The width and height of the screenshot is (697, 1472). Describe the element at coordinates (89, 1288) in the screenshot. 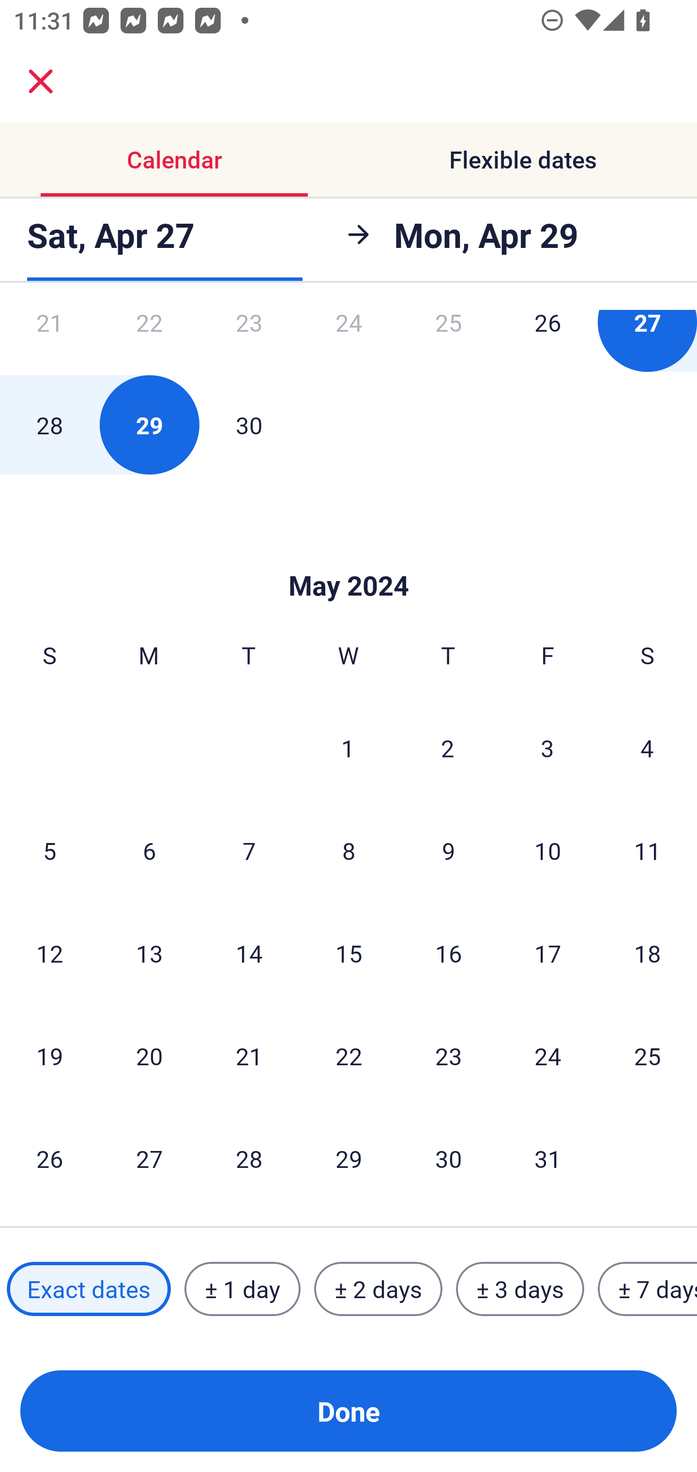

I see `Exact dates` at that location.